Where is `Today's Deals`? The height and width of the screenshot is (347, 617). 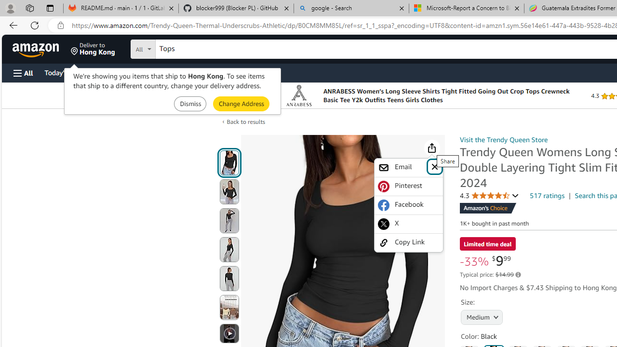 Today's Deals is located at coordinates (65, 72).